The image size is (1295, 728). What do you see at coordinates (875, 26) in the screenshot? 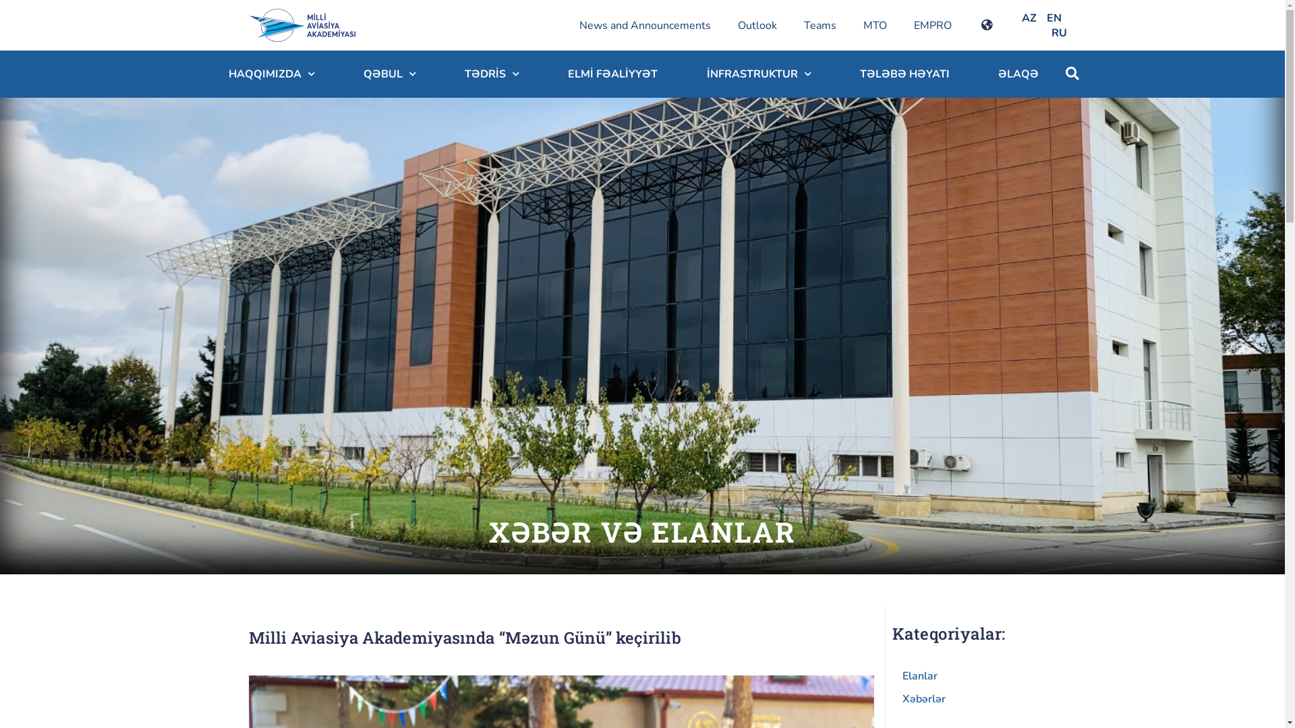
I see `MTO` at bounding box center [875, 26].